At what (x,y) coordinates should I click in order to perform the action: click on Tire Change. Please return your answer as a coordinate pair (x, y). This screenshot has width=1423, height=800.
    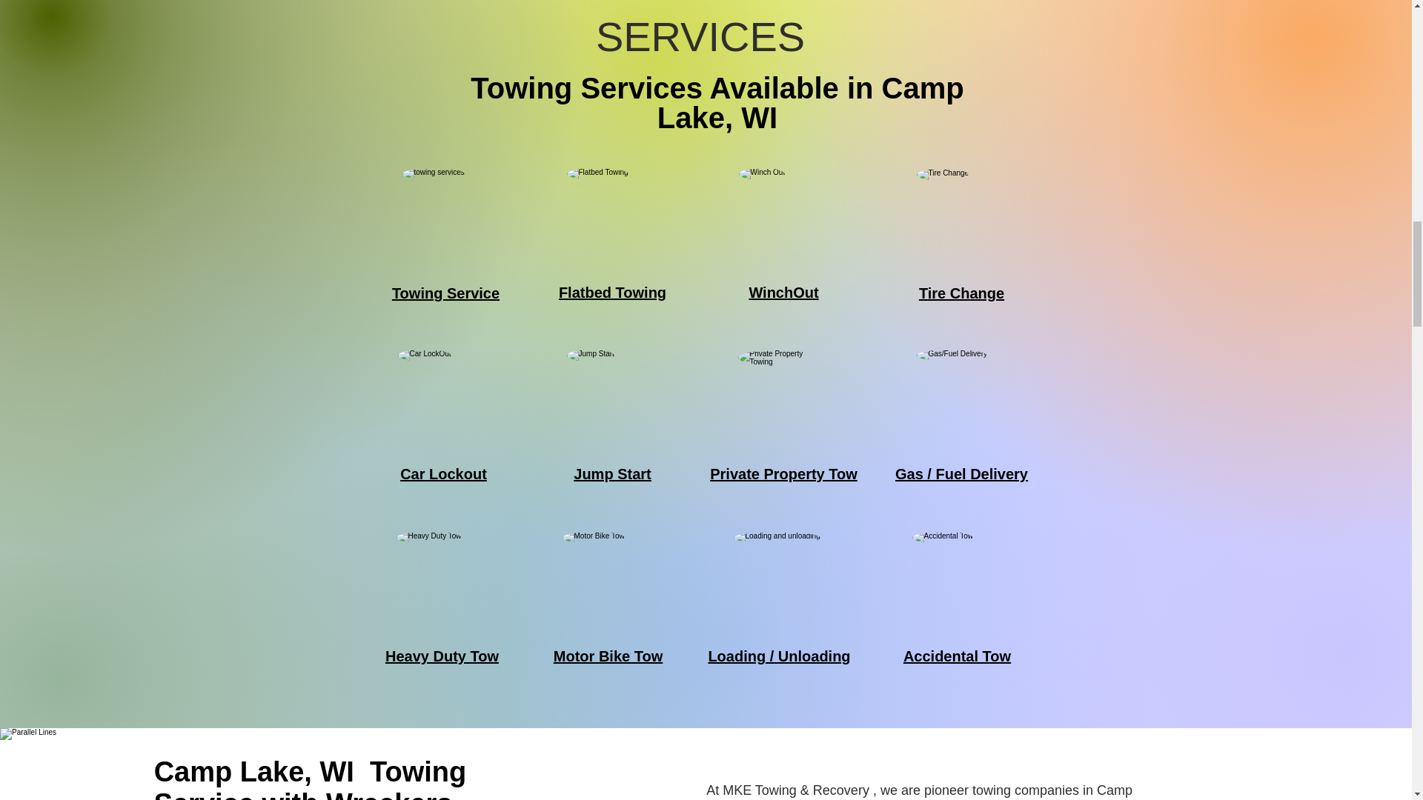
    Looking at the image, I should click on (962, 293).